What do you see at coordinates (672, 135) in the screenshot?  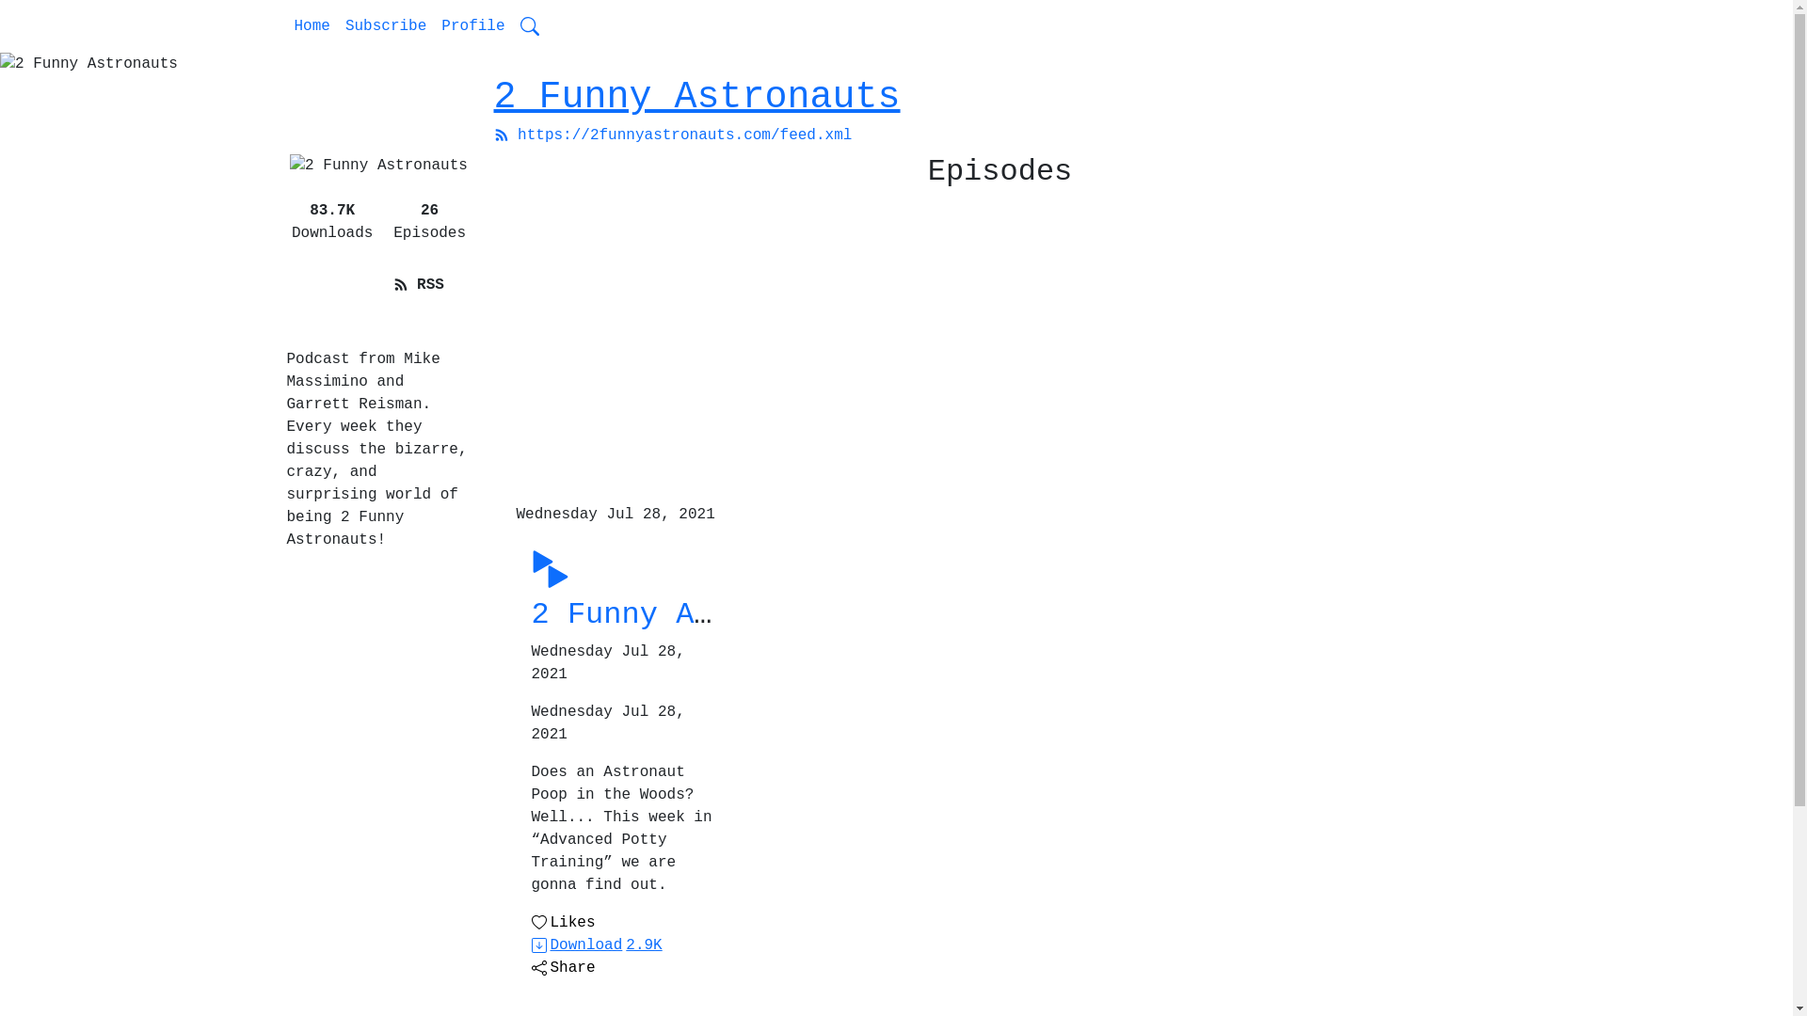 I see `https://2funnyastronauts.com/feed.xml` at bounding box center [672, 135].